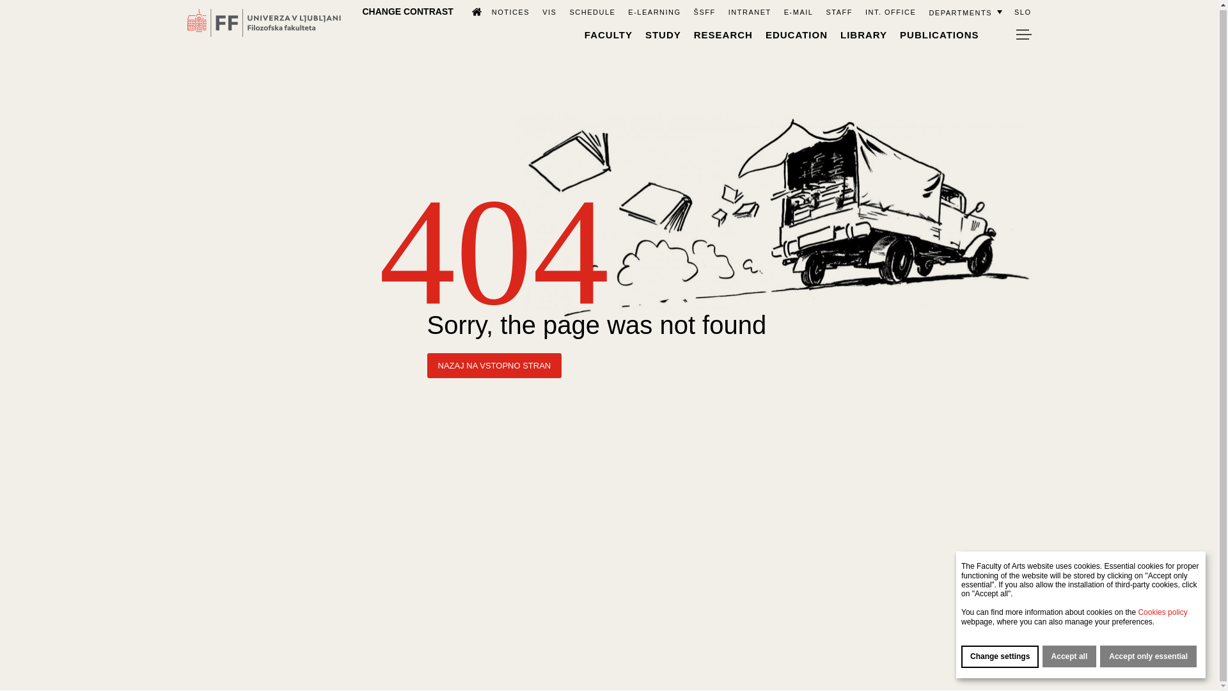 This screenshot has width=1228, height=691. I want to click on SLO, so click(1022, 11).